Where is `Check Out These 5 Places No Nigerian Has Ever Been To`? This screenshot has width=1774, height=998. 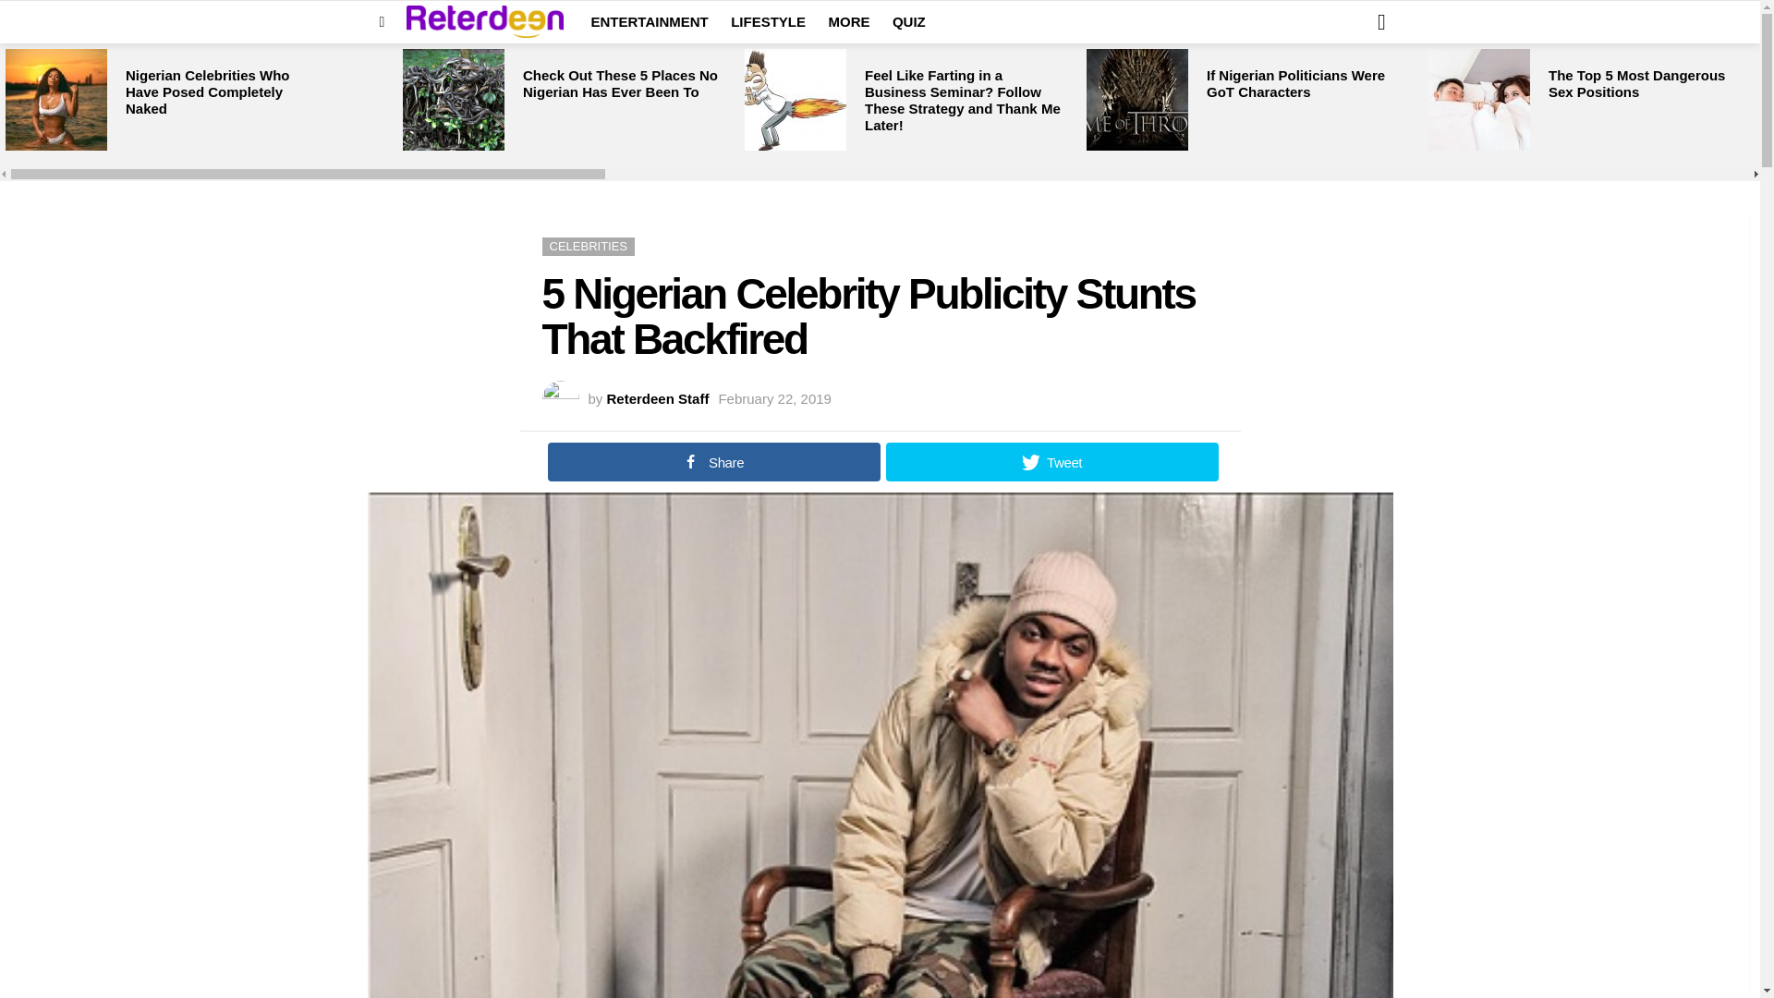 Check Out These 5 Places No Nigerian Has Ever Been To is located at coordinates (453, 100).